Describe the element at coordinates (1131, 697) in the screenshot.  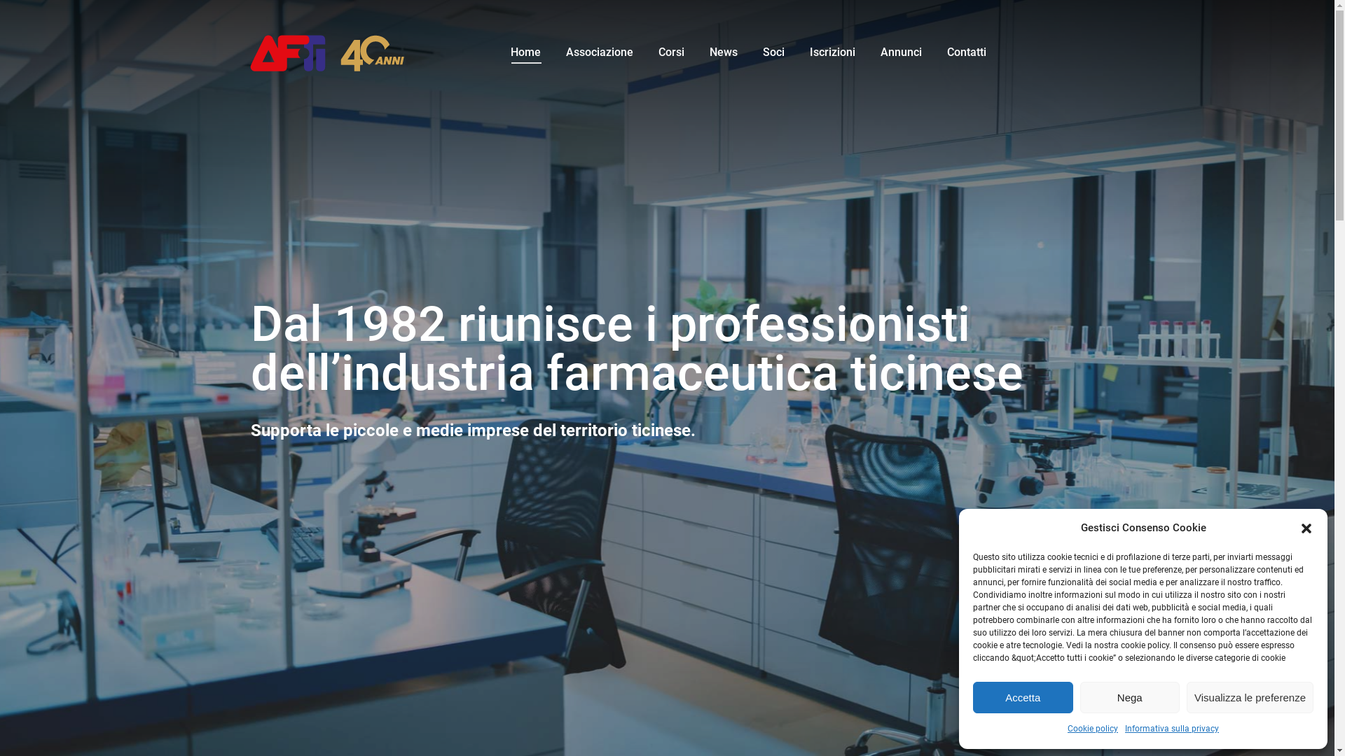
I see `Nega` at that location.